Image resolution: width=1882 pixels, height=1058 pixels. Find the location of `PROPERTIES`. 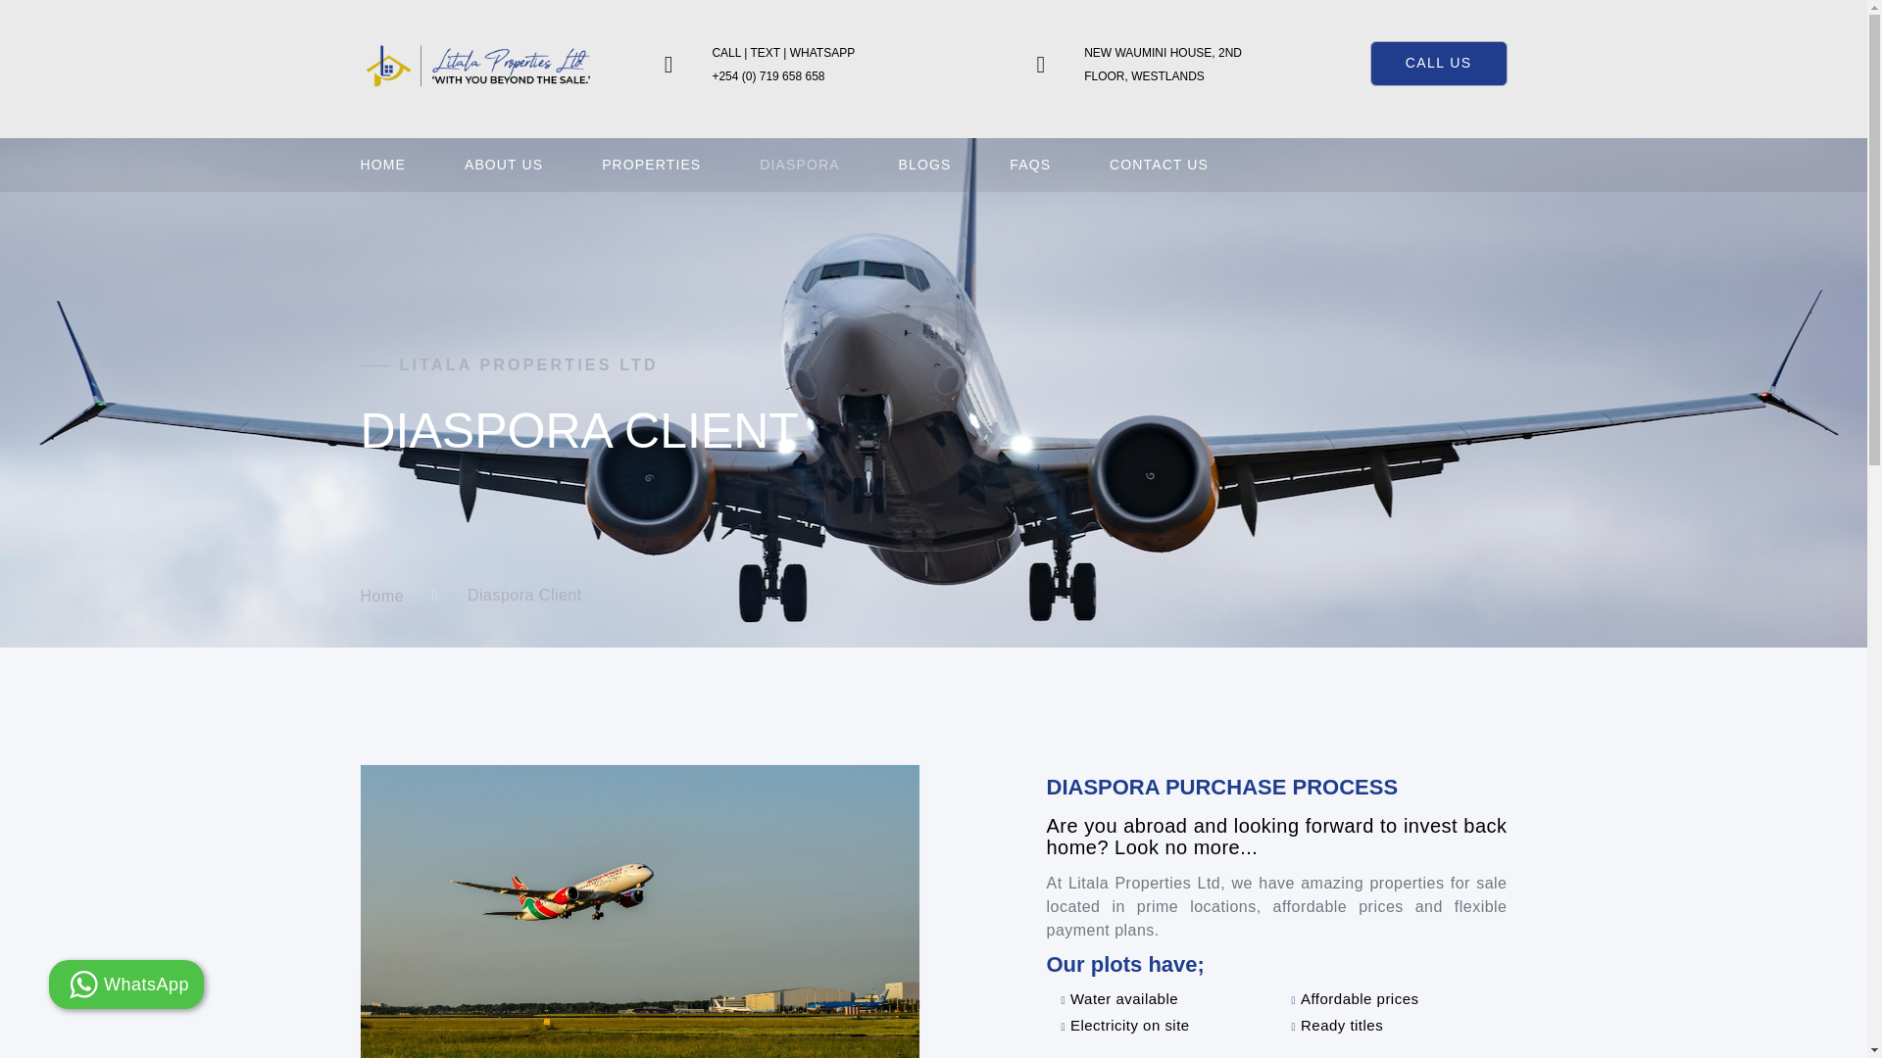

PROPERTIES is located at coordinates (651, 165).